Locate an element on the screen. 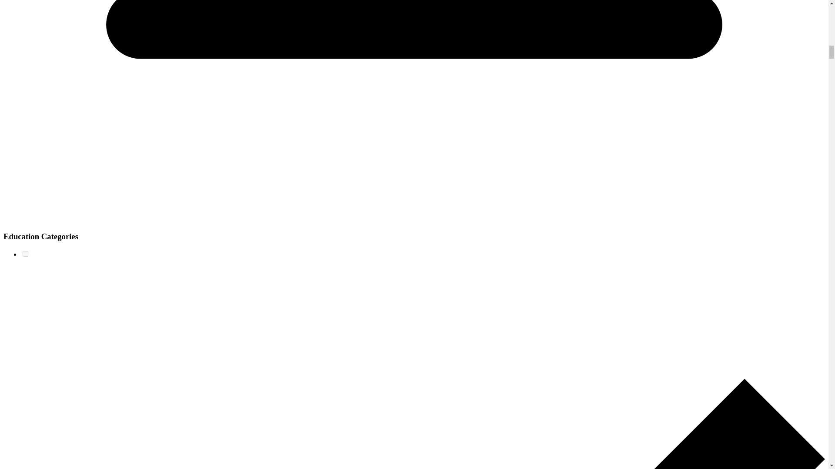  77 is located at coordinates (25, 254).